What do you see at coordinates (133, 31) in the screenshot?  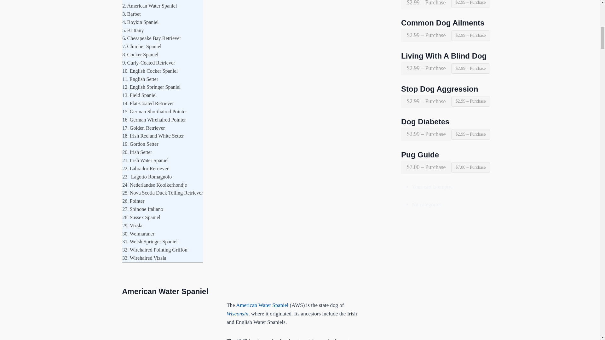 I see `Brittany` at bounding box center [133, 31].